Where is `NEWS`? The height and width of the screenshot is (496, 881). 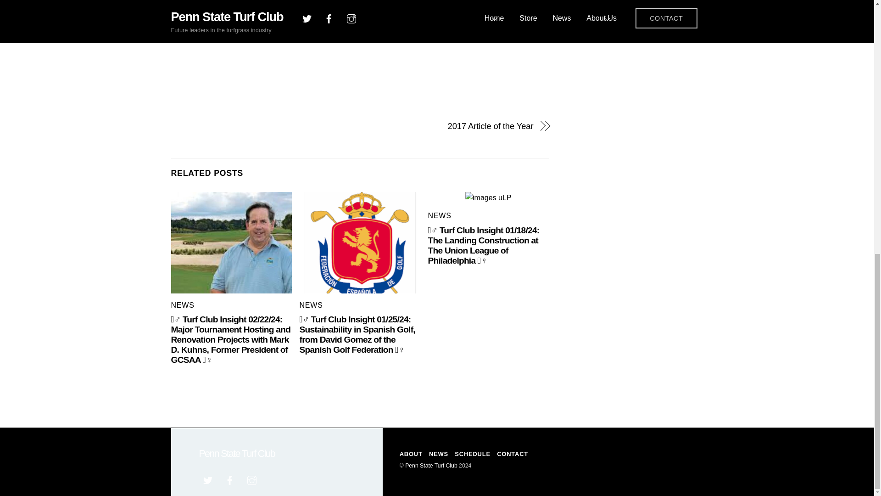 NEWS is located at coordinates (440, 216).